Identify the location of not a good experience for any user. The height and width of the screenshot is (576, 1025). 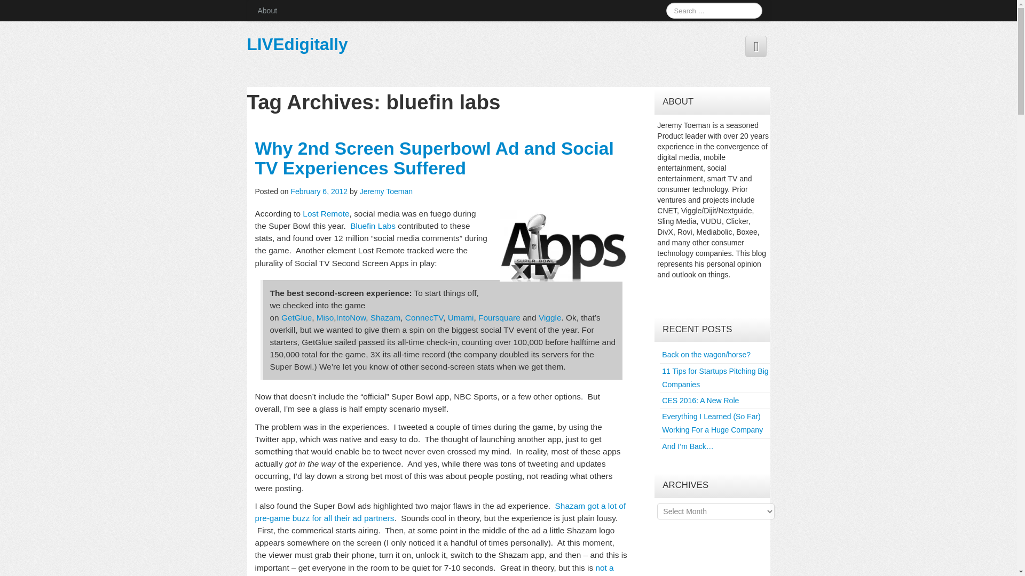
(435, 570).